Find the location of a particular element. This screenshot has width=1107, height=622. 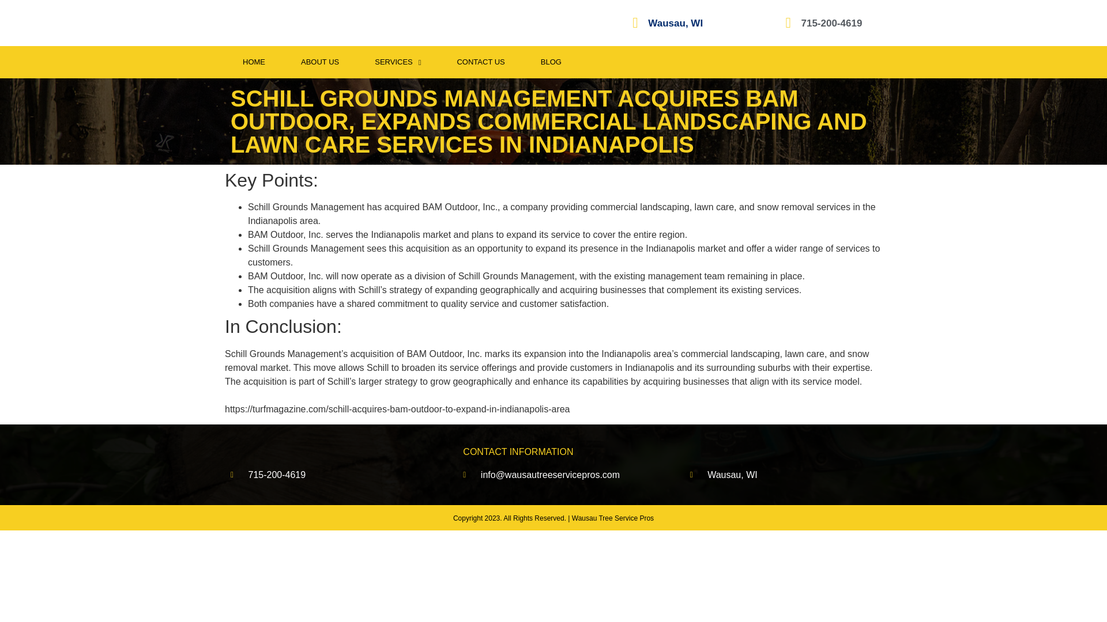

BLOG is located at coordinates (551, 62).